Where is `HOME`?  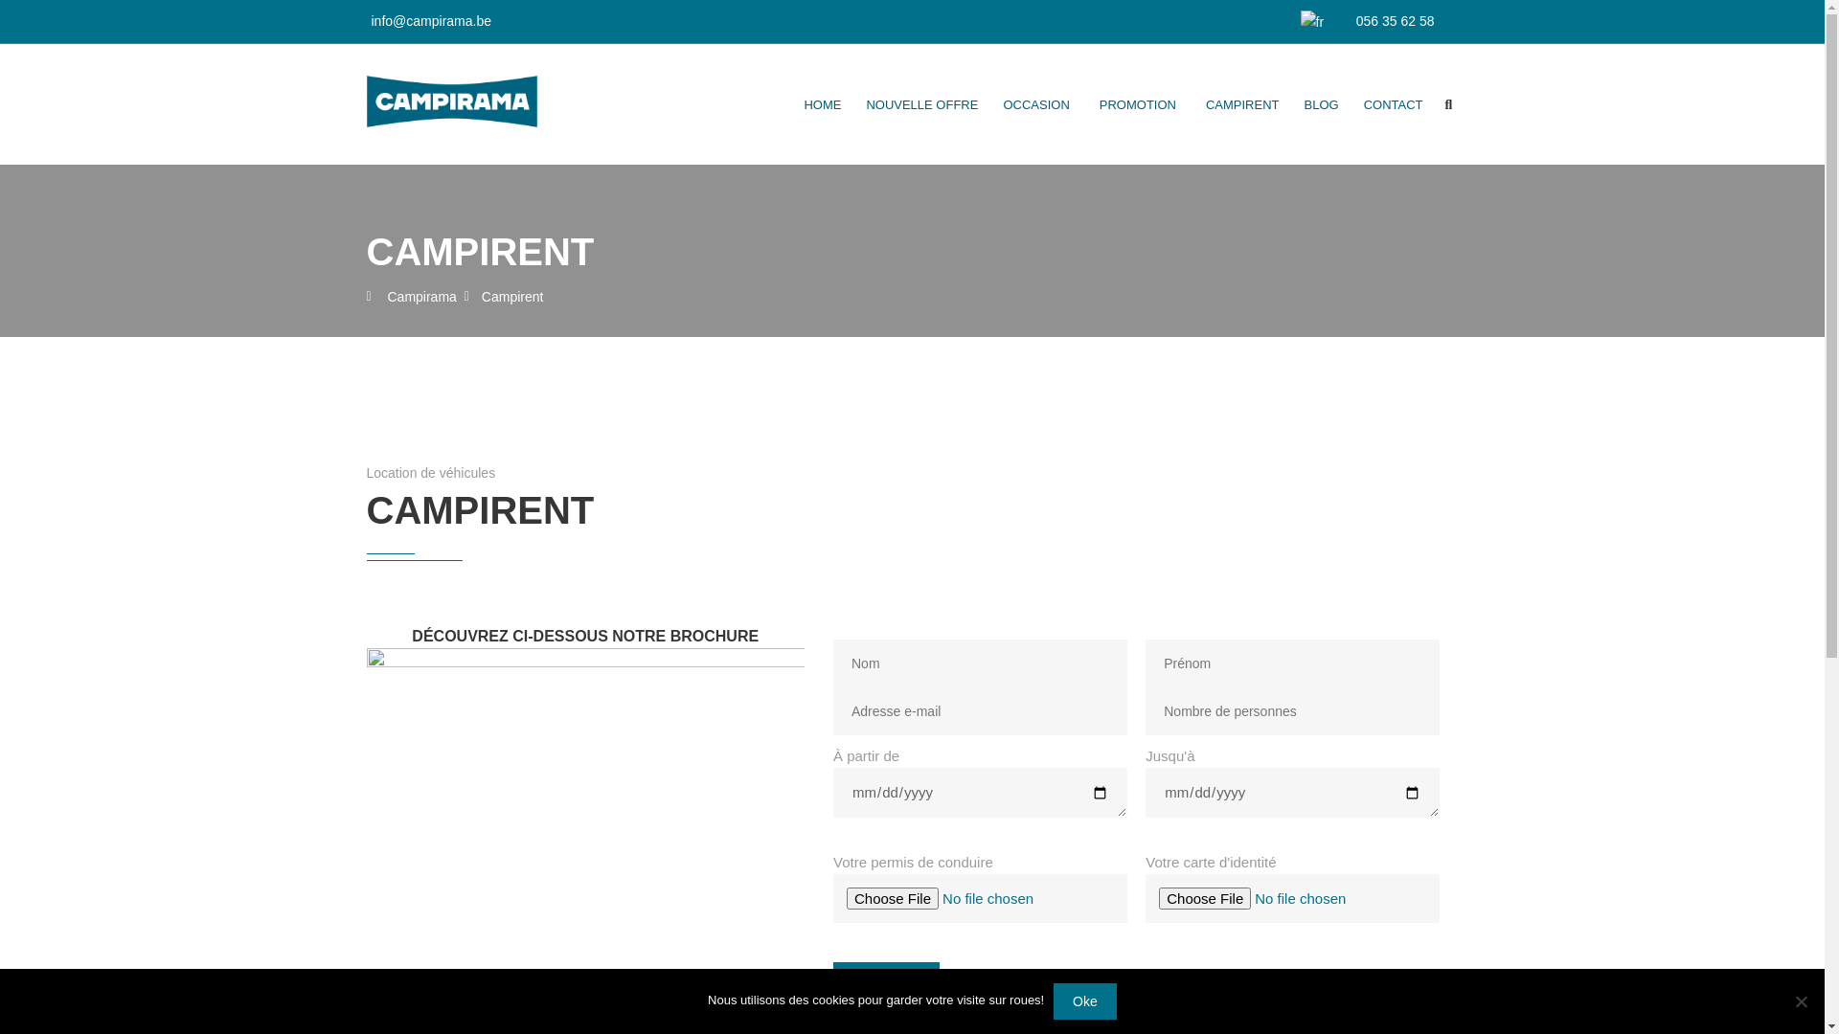
HOME is located at coordinates (822, 105).